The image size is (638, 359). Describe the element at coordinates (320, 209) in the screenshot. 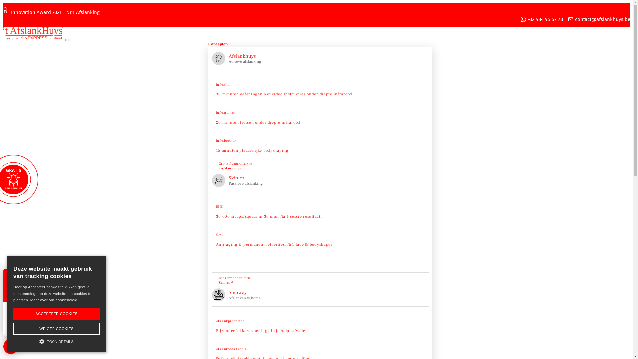

I see `EMS
30 000 situps/squats in 30 min. Na 1 sessie resultaat.` at that location.